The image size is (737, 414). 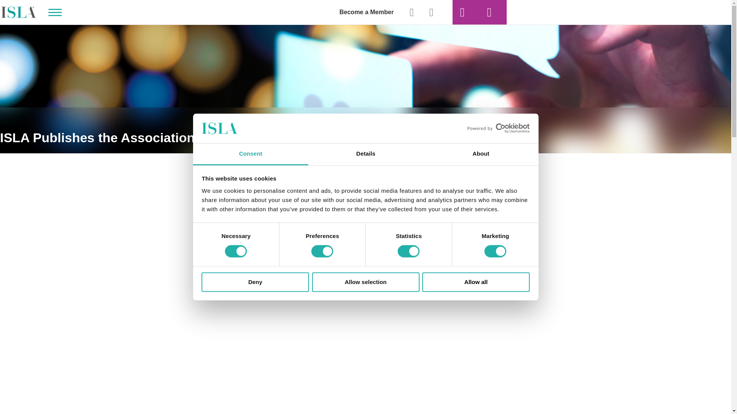 What do you see at coordinates (365, 154) in the screenshot?
I see `Details` at bounding box center [365, 154].